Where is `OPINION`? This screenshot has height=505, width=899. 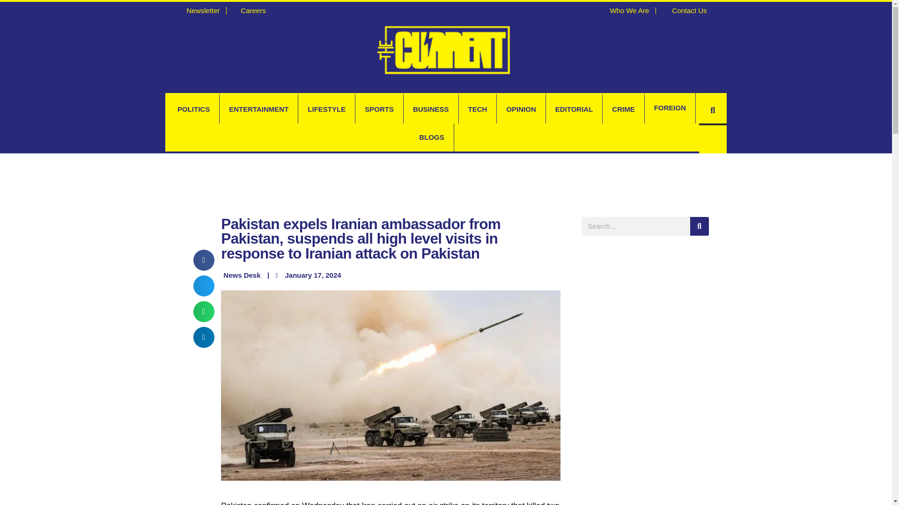 OPINION is located at coordinates (521, 109).